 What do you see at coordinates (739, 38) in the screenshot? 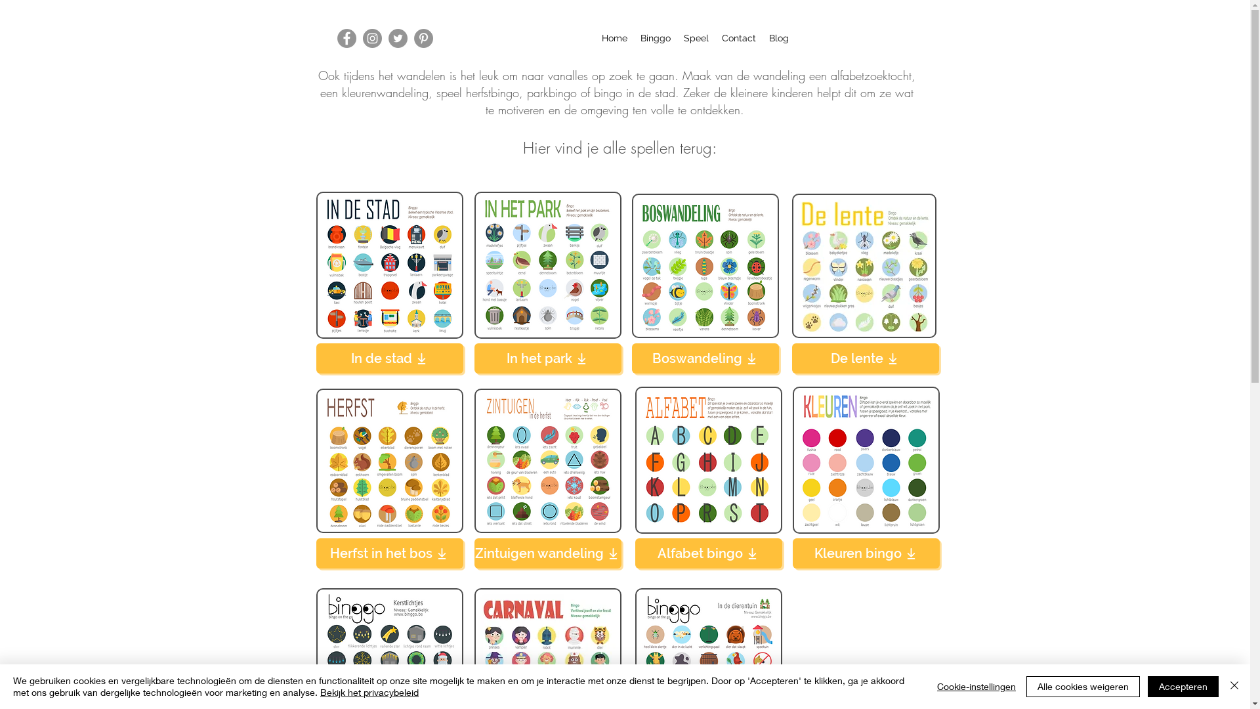
I see `Contact` at bounding box center [739, 38].